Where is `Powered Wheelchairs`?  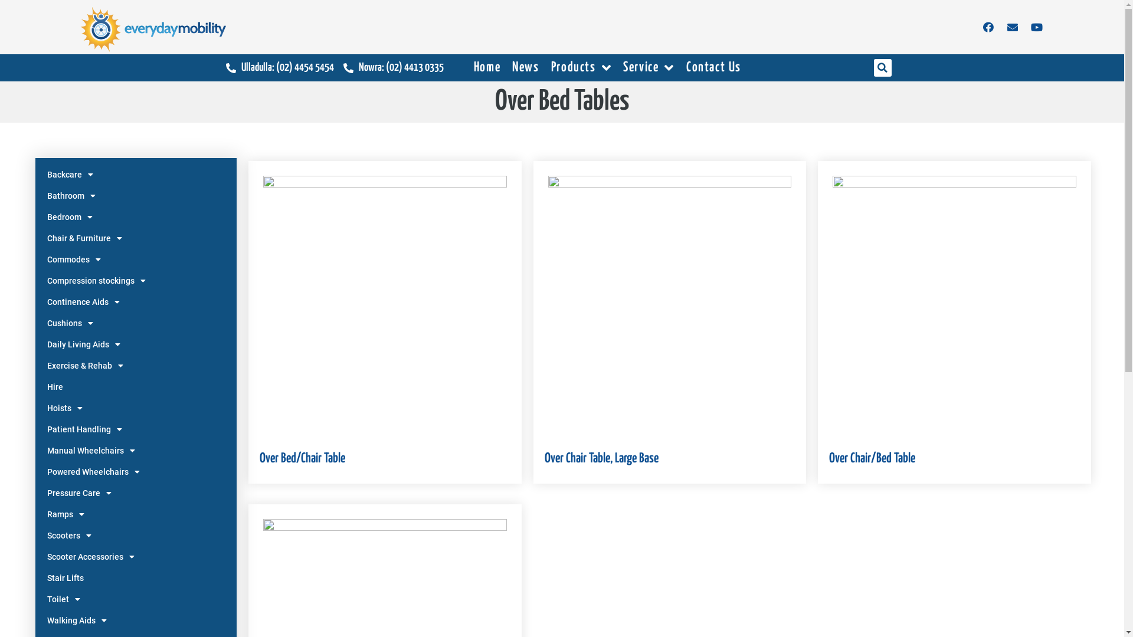
Powered Wheelchairs is located at coordinates (136, 472).